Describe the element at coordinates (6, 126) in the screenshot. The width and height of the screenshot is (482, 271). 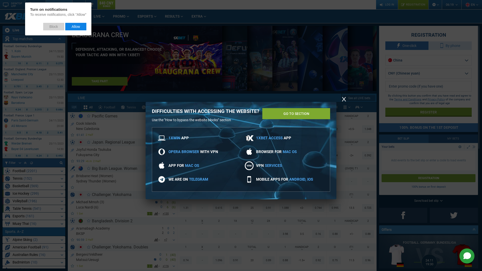
I see `AS Monaco. ` at that location.